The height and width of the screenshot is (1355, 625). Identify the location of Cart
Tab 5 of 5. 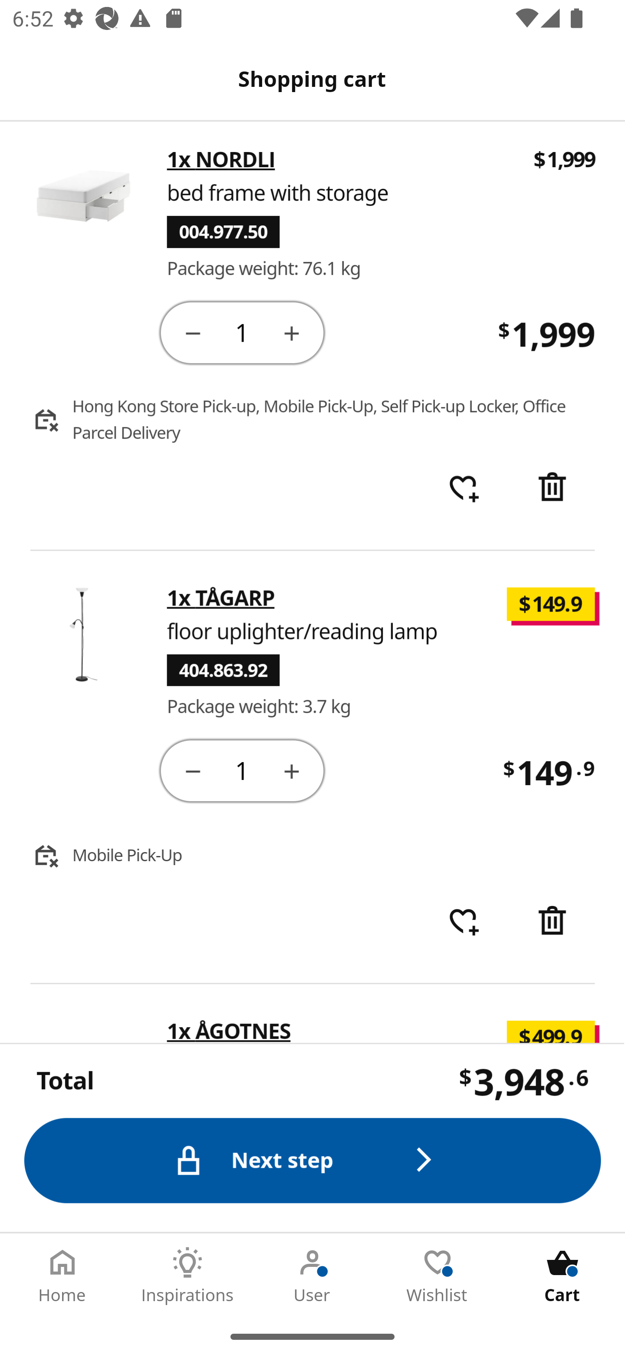
(562, 1276).